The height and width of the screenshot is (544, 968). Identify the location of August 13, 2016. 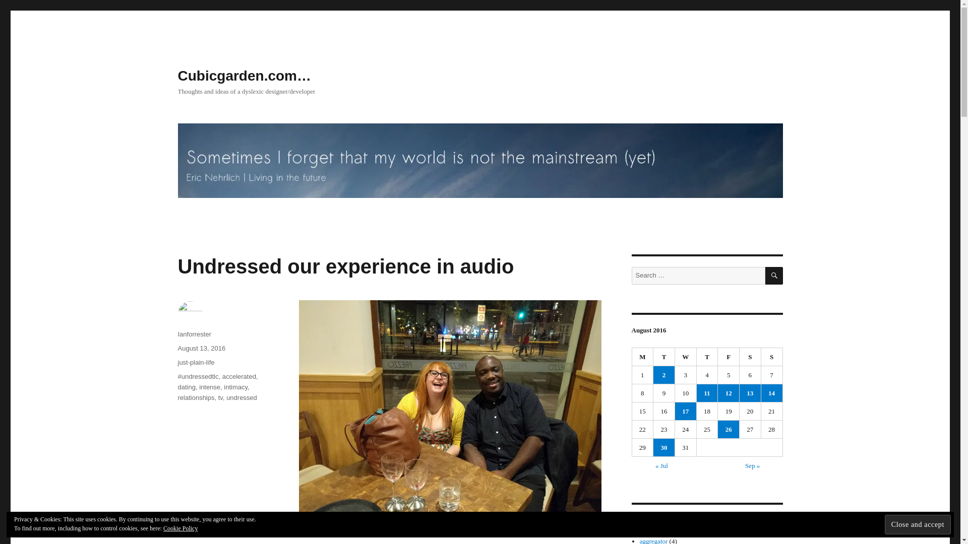
(201, 348).